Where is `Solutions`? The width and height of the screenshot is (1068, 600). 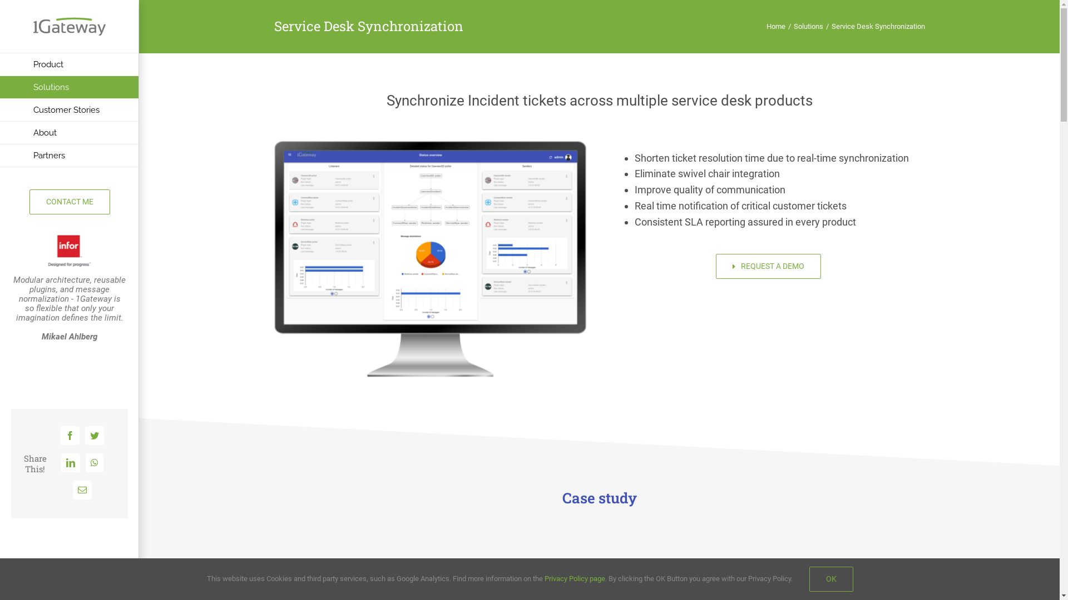
Solutions is located at coordinates (69, 88).